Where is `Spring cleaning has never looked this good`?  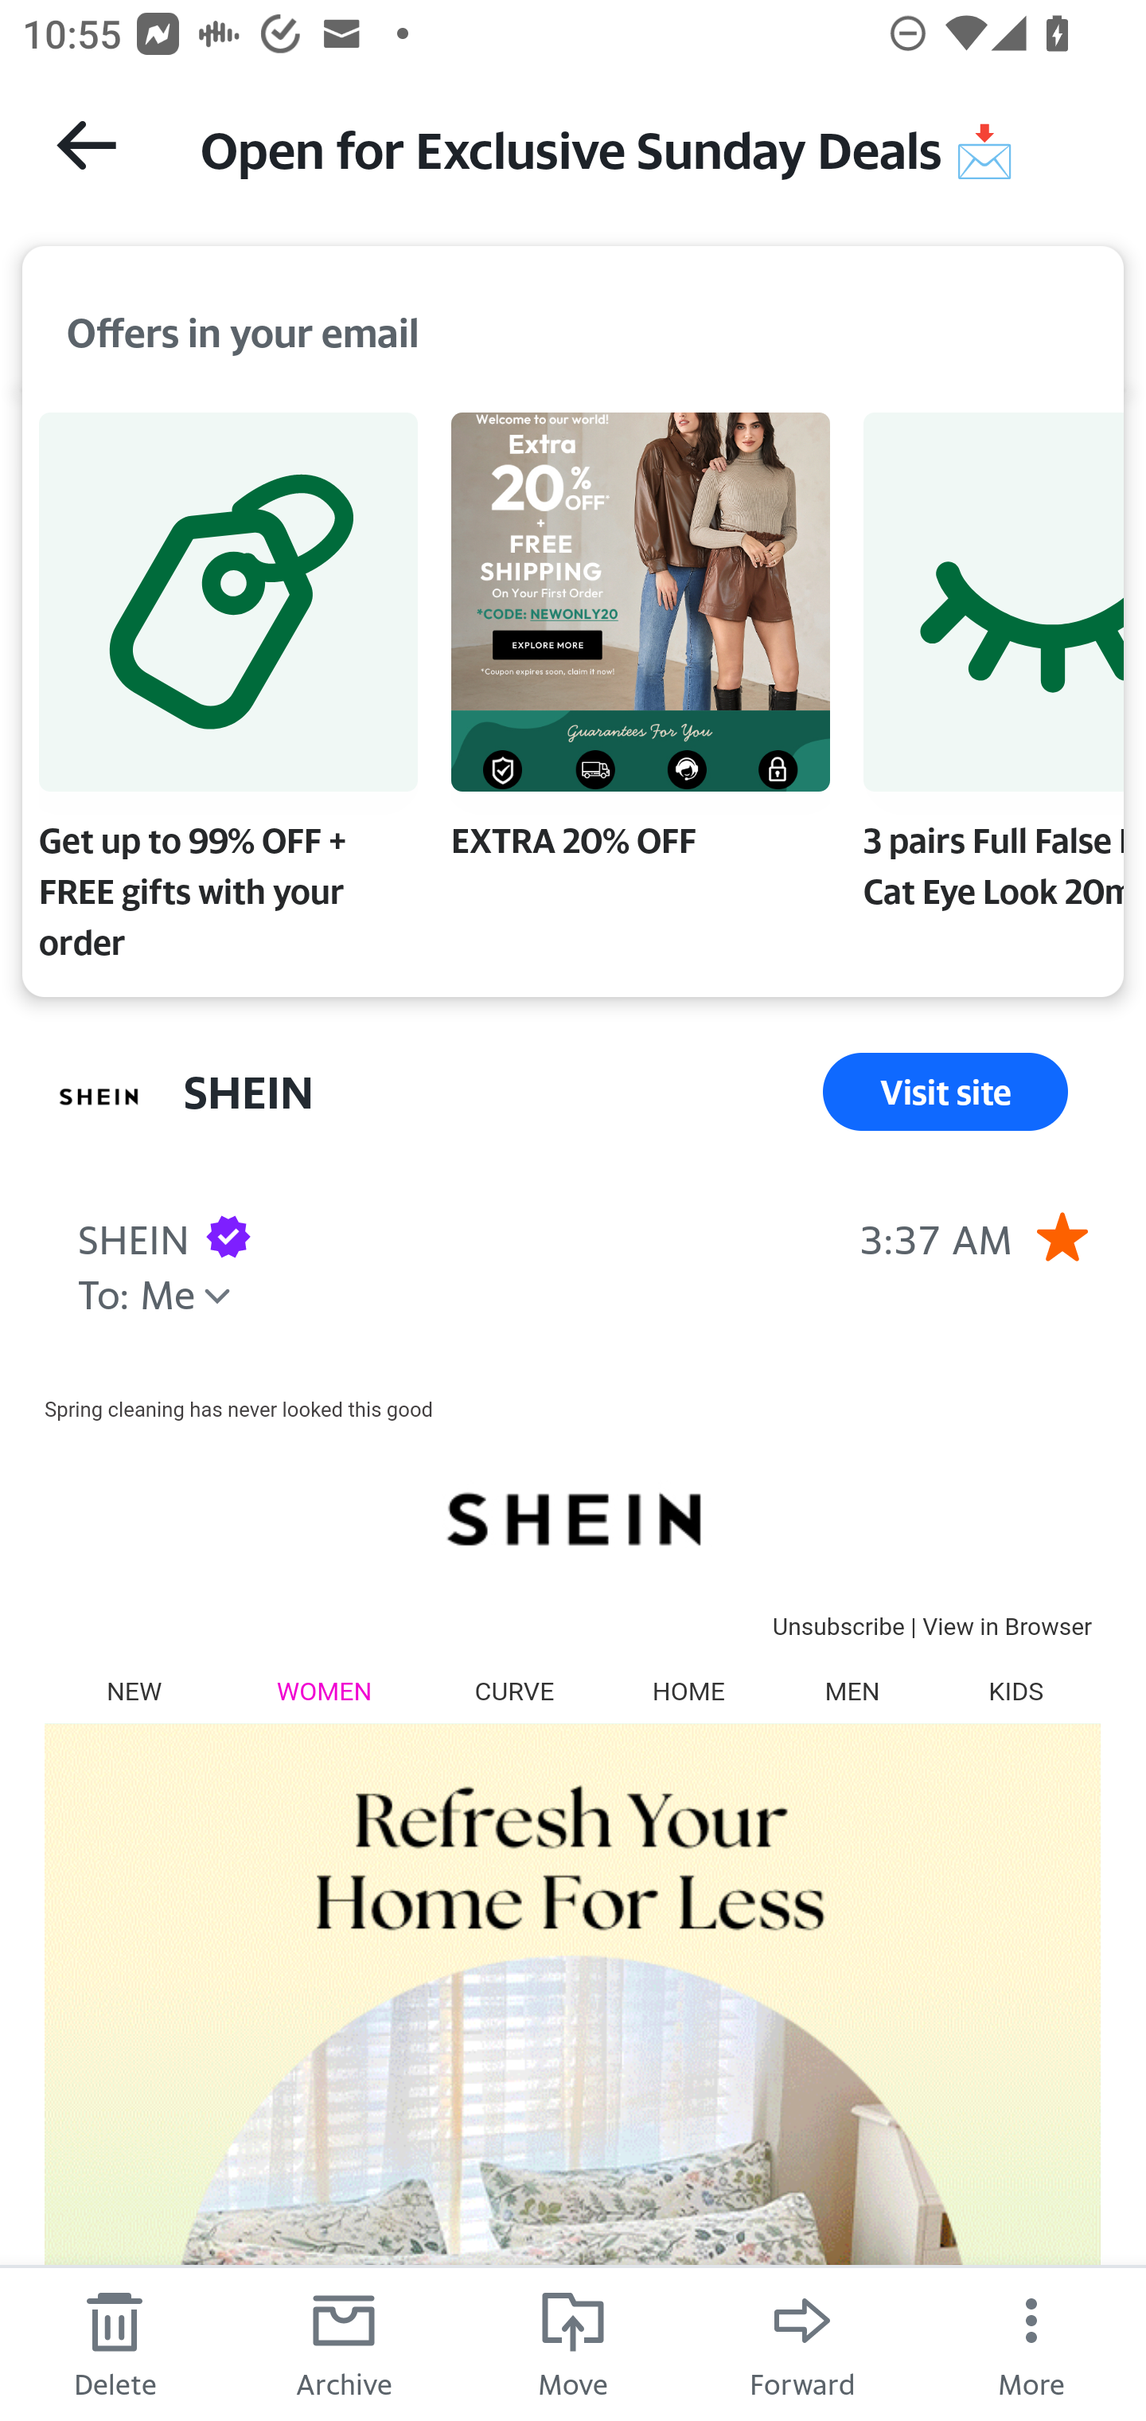 Spring cleaning has never looked this good is located at coordinates (239, 1409).